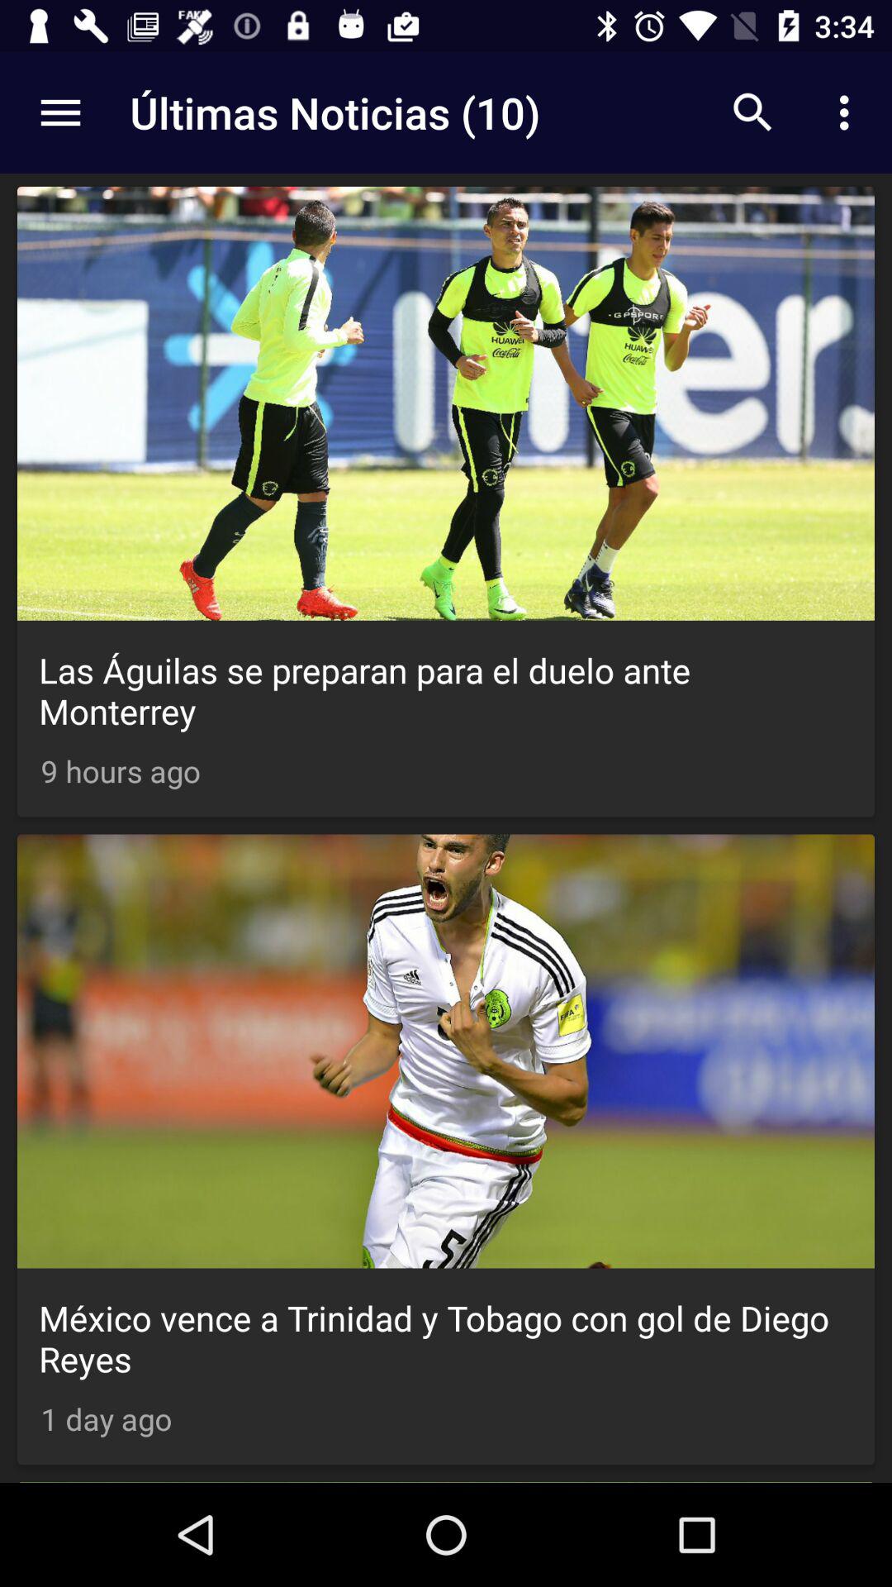 This screenshot has width=892, height=1587. What do you see at coordinates (753, 112) in the screenshot?
I see `click on search button` at bounding box center [753, 112].